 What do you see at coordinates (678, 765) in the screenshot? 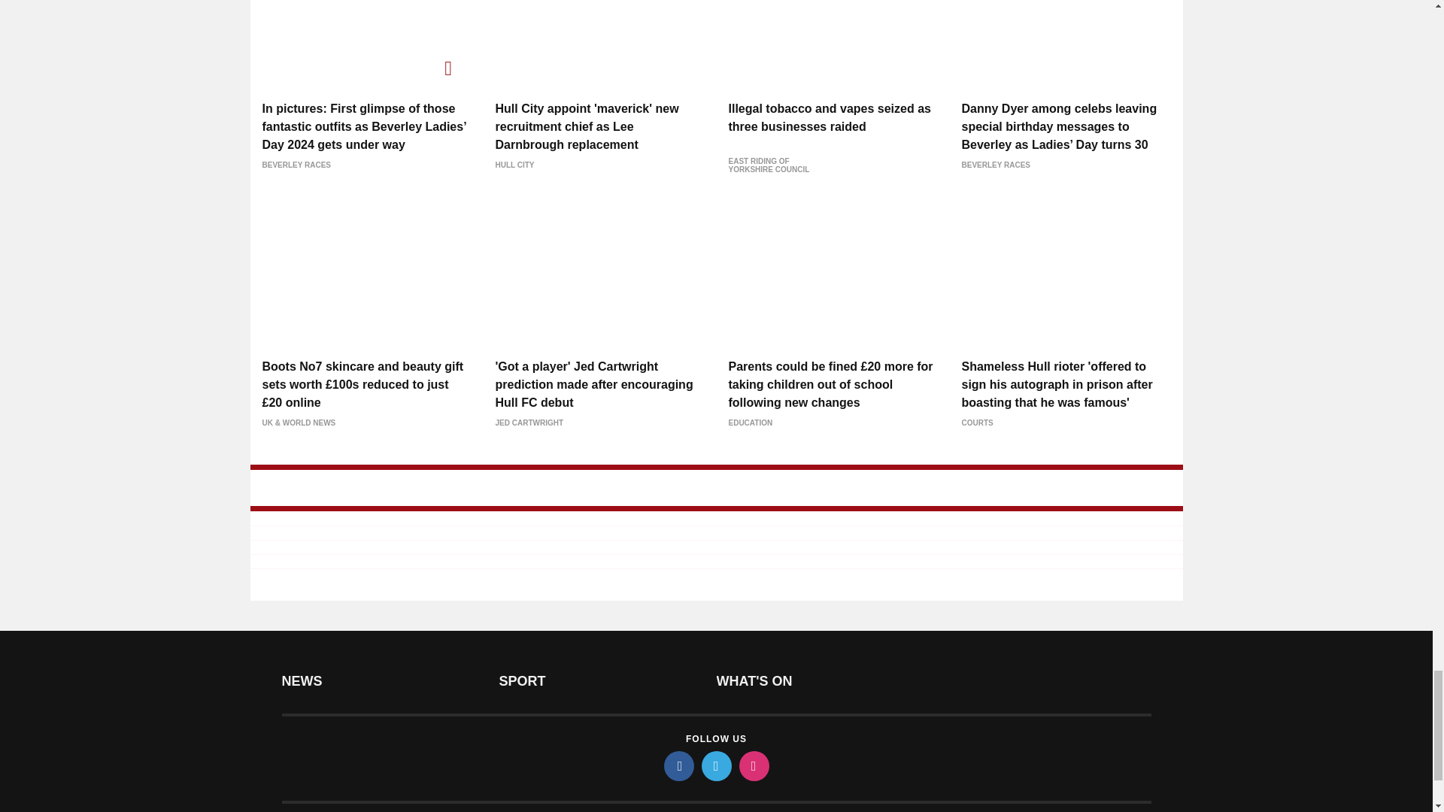
I see `facebook` at bounding box center [678, 765].